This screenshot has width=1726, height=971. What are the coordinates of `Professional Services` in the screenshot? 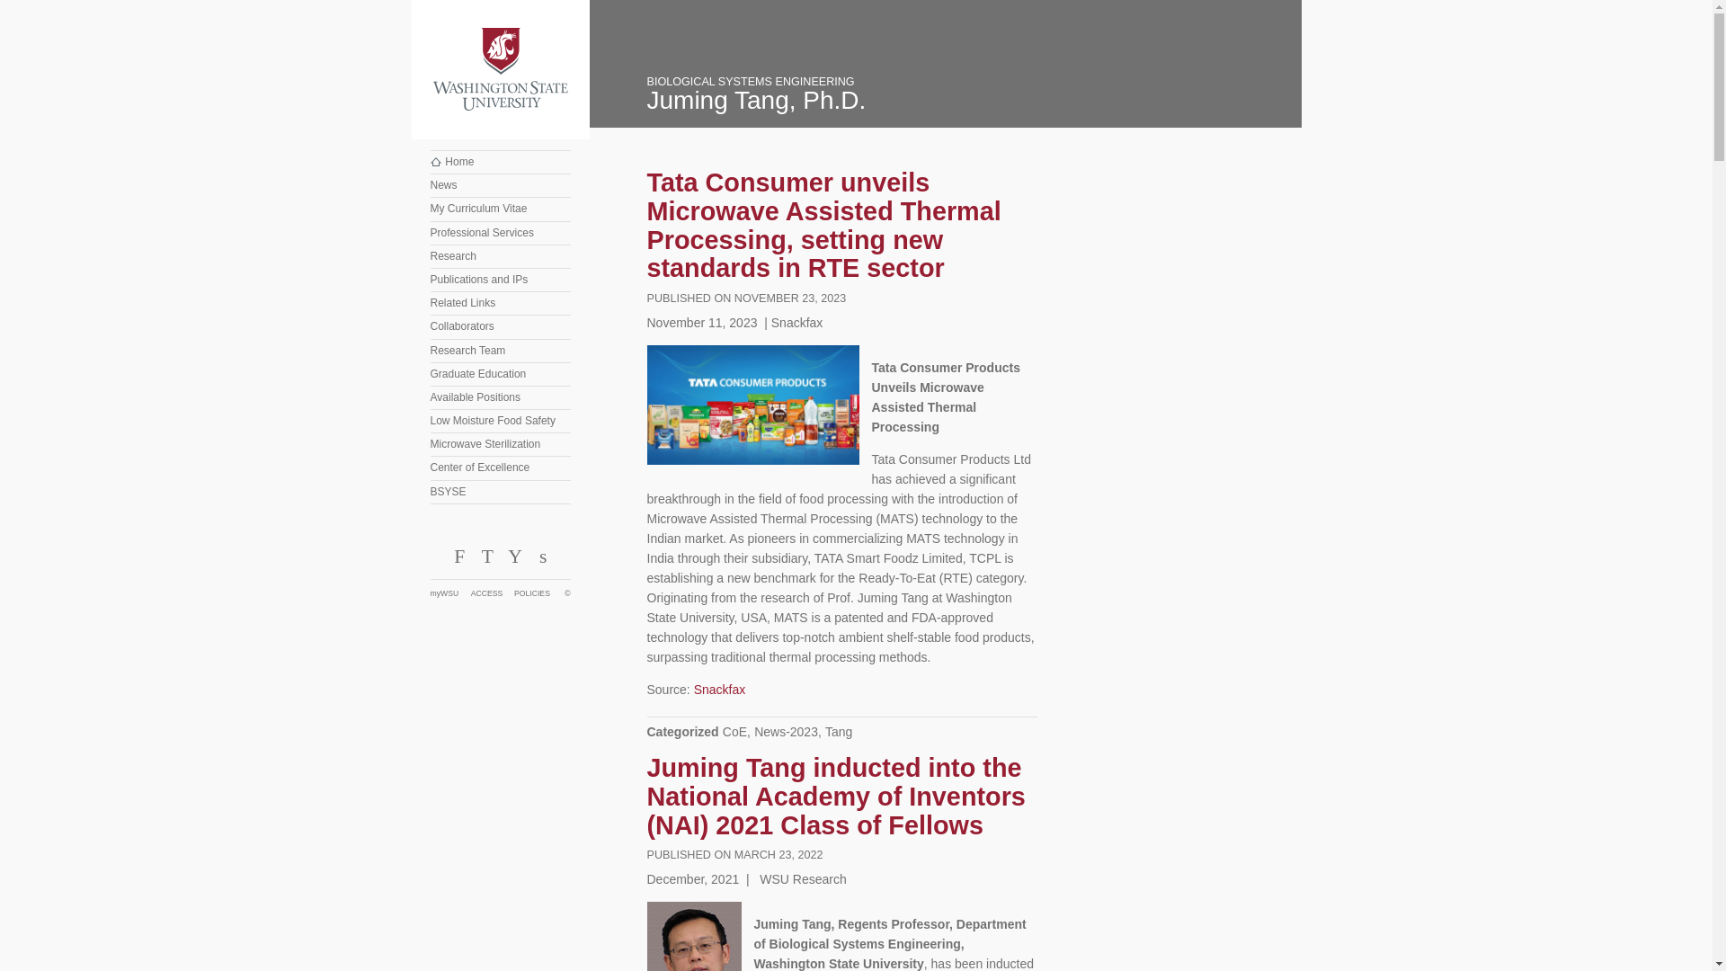 It's located at (500, 234).